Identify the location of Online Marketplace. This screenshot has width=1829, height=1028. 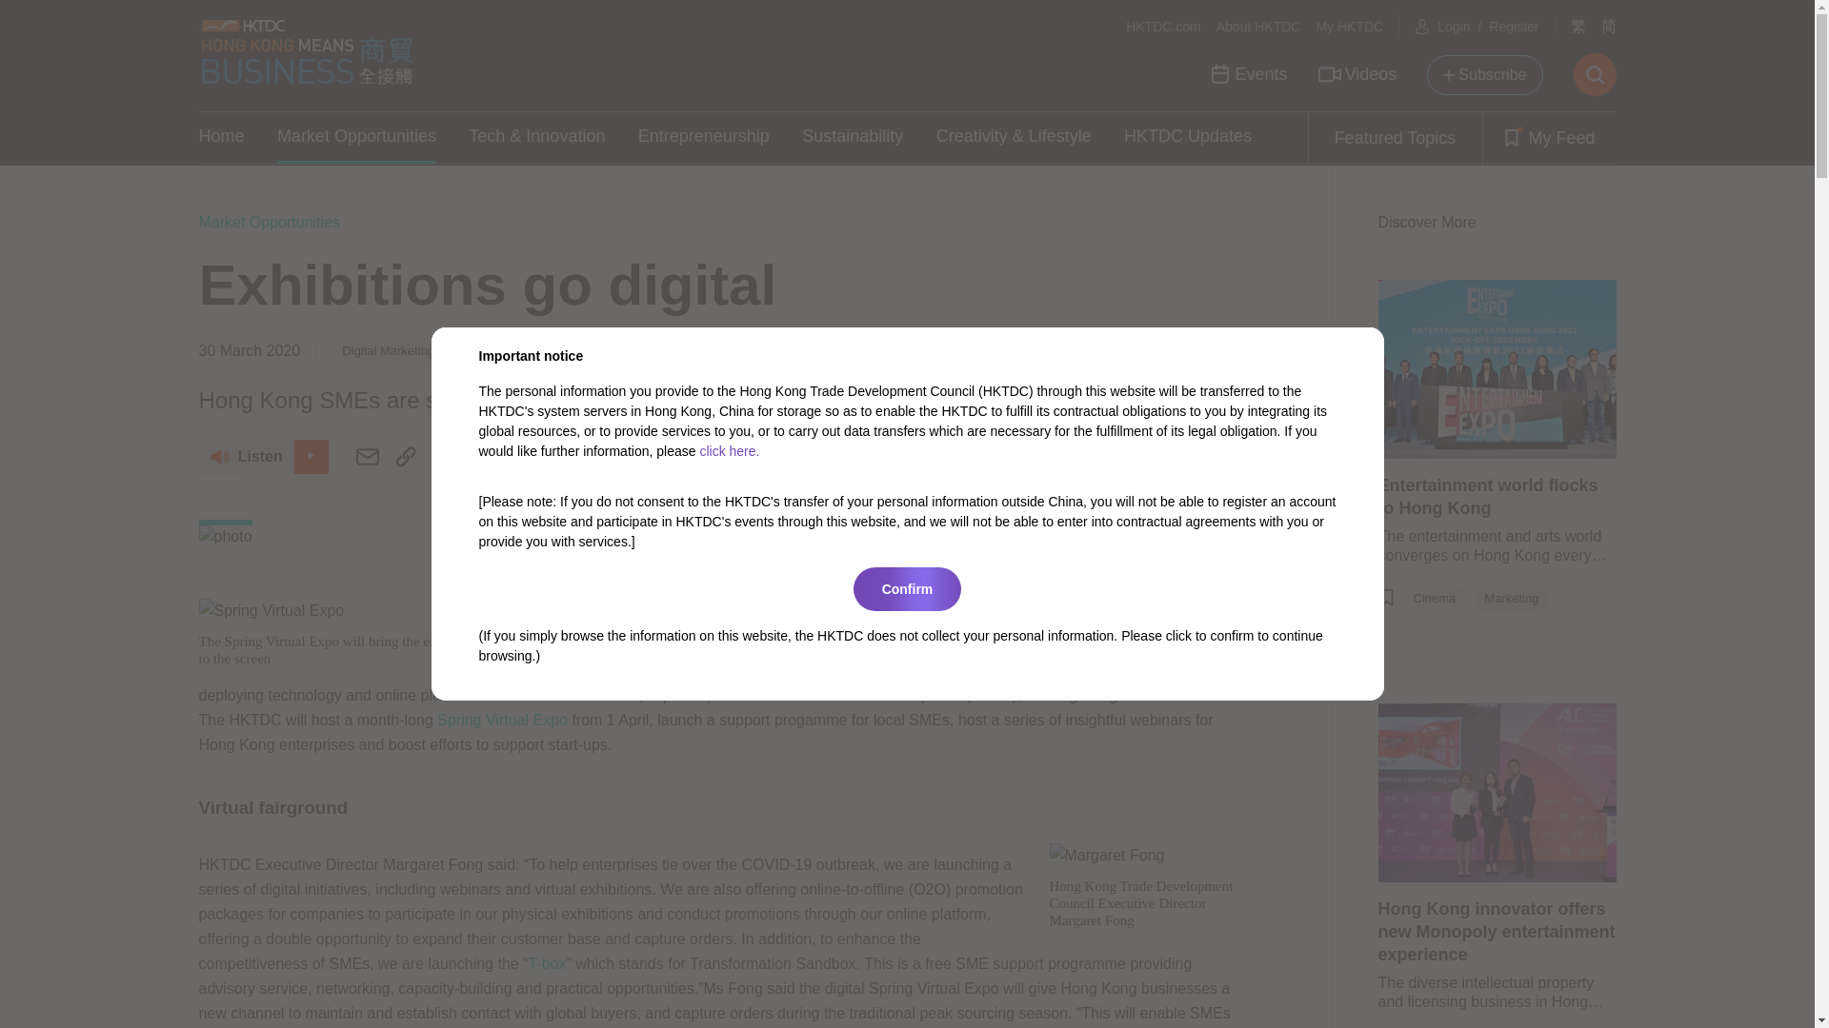
(619, 350).